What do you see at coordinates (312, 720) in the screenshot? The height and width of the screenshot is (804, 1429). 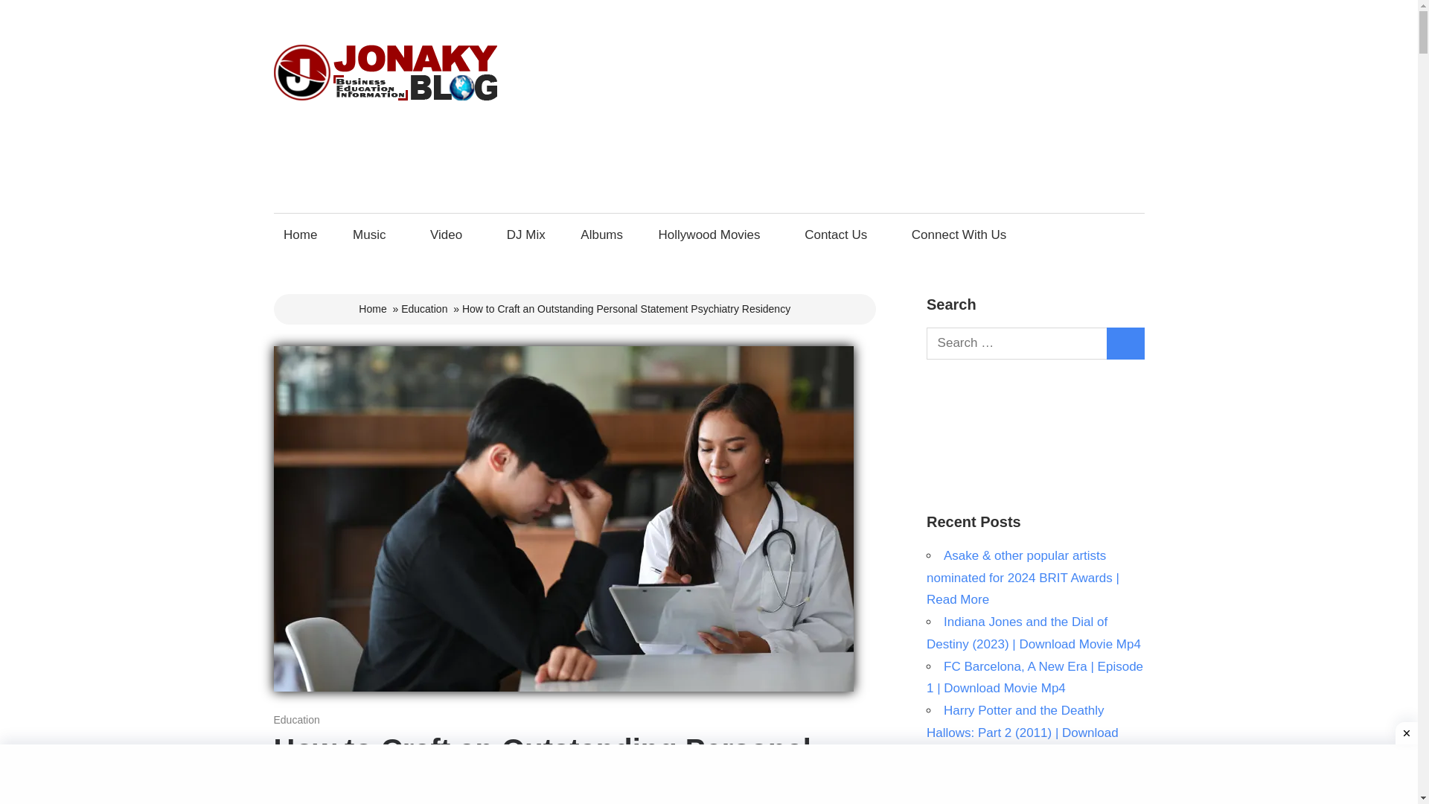 I see `11:42 pm` at bounding box center [312, 720].